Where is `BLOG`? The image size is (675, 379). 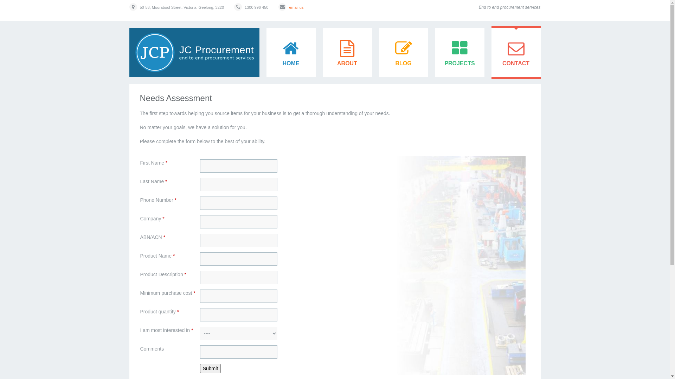
BLOG is located at coordinates (404, 53).